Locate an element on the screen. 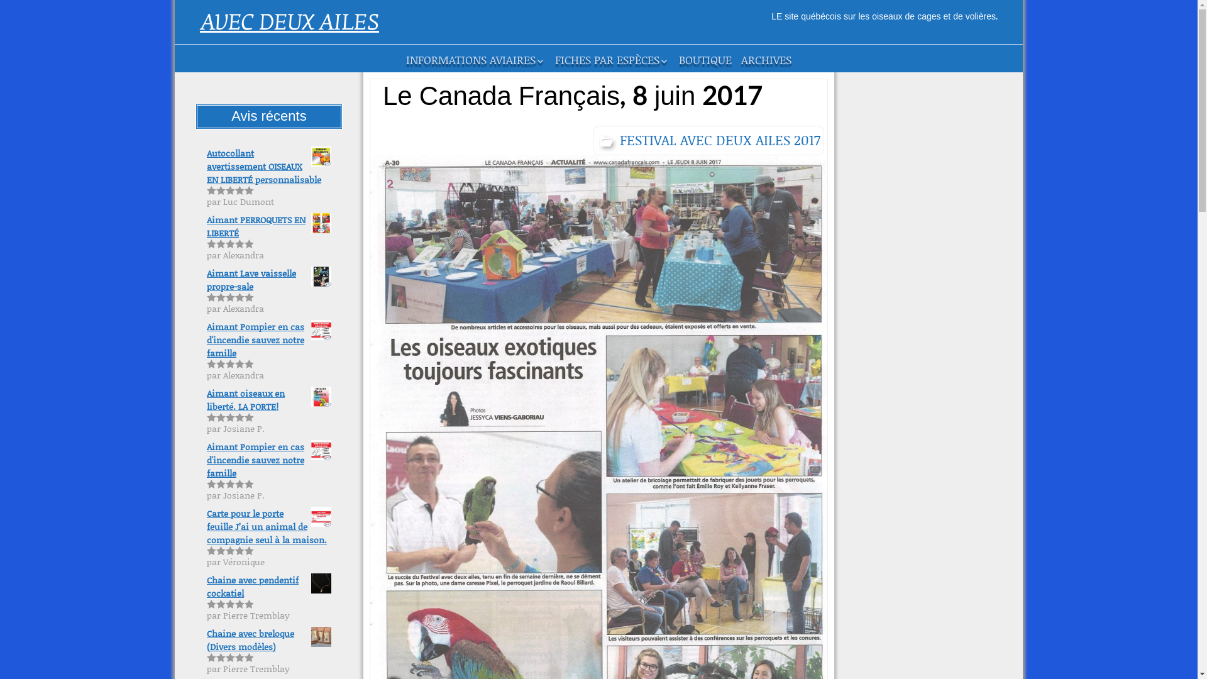 This screenshot has height=679, width=1207. Chaine avec pendentif cockatiel is located at coordinates (269, 587).